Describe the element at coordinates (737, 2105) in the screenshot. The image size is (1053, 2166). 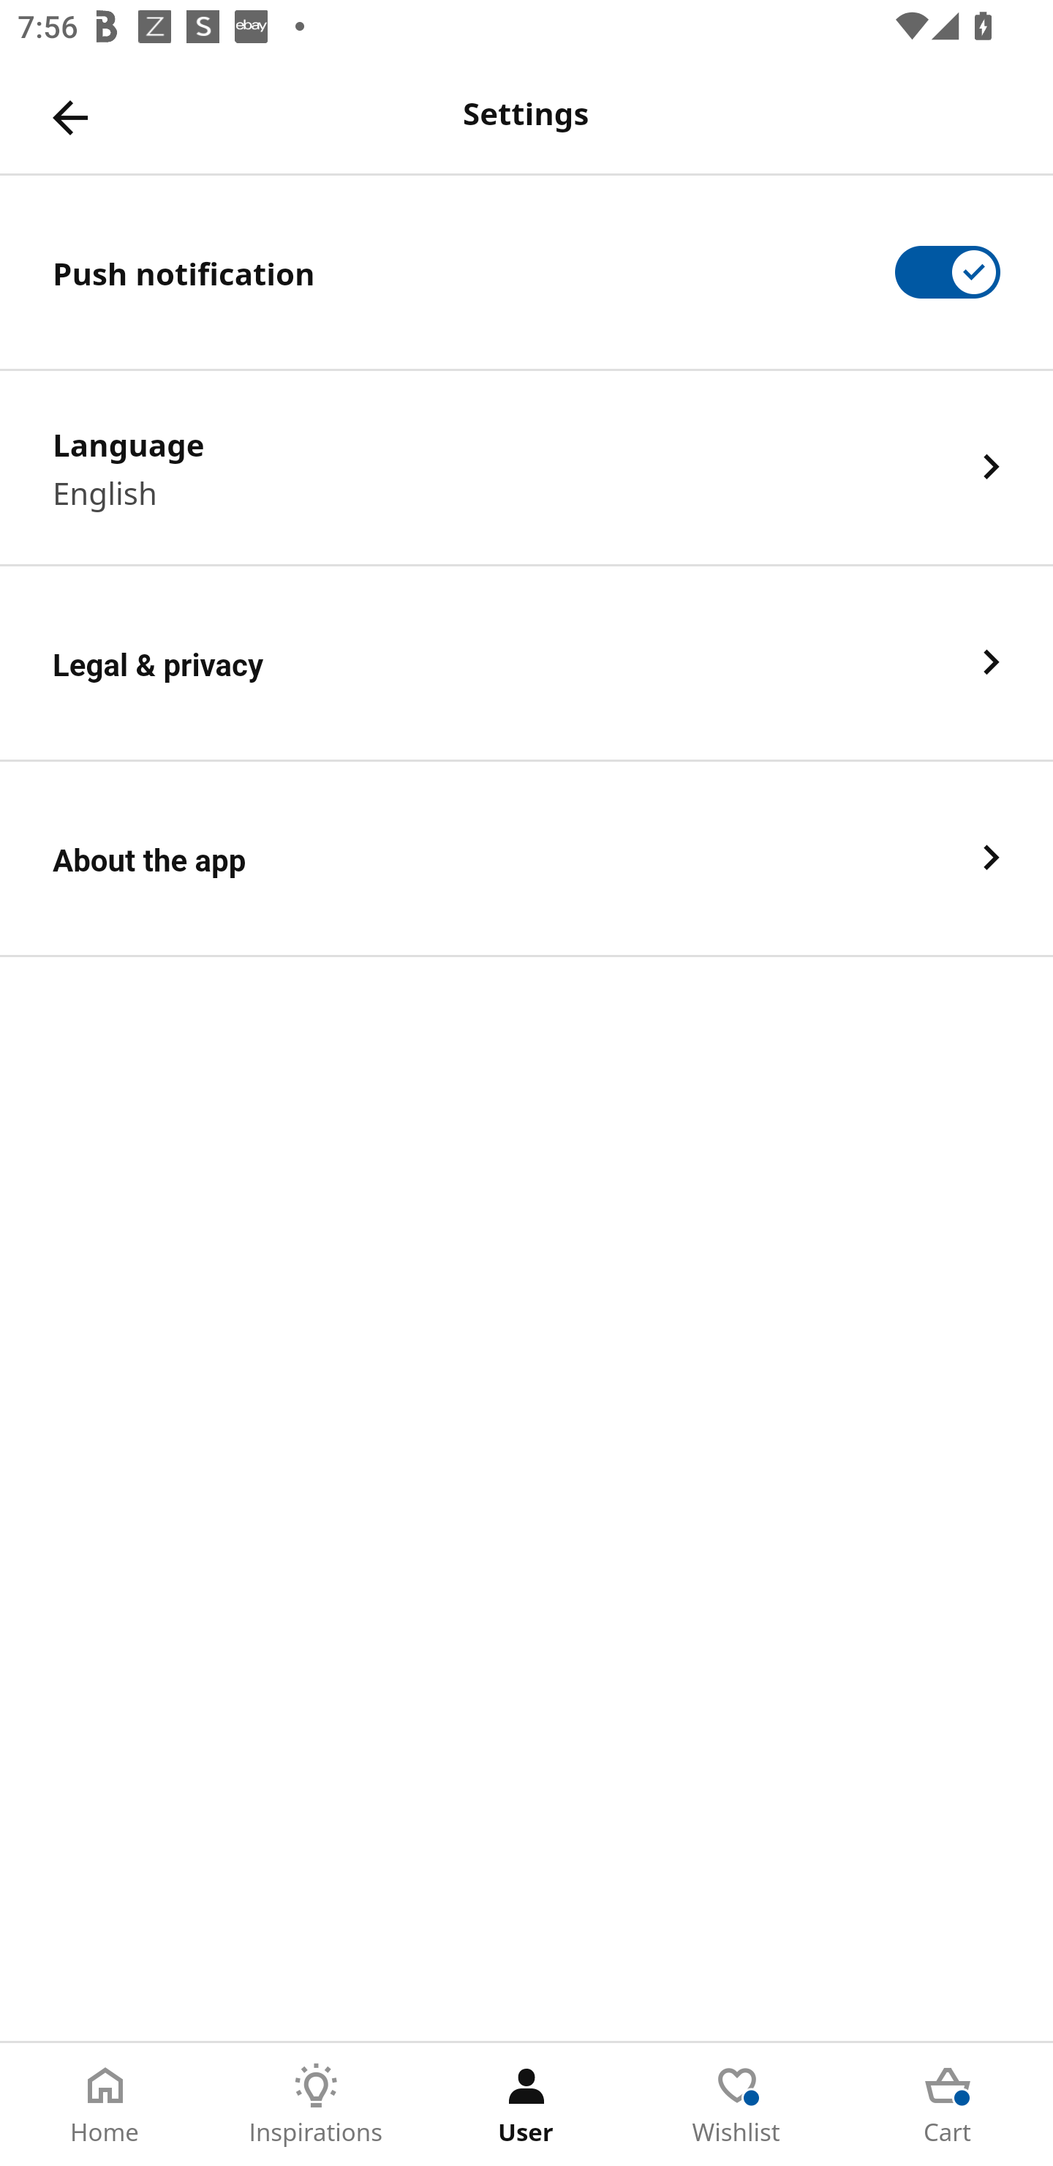
I see `Wishlist
Tab 4 of 5` at that location.